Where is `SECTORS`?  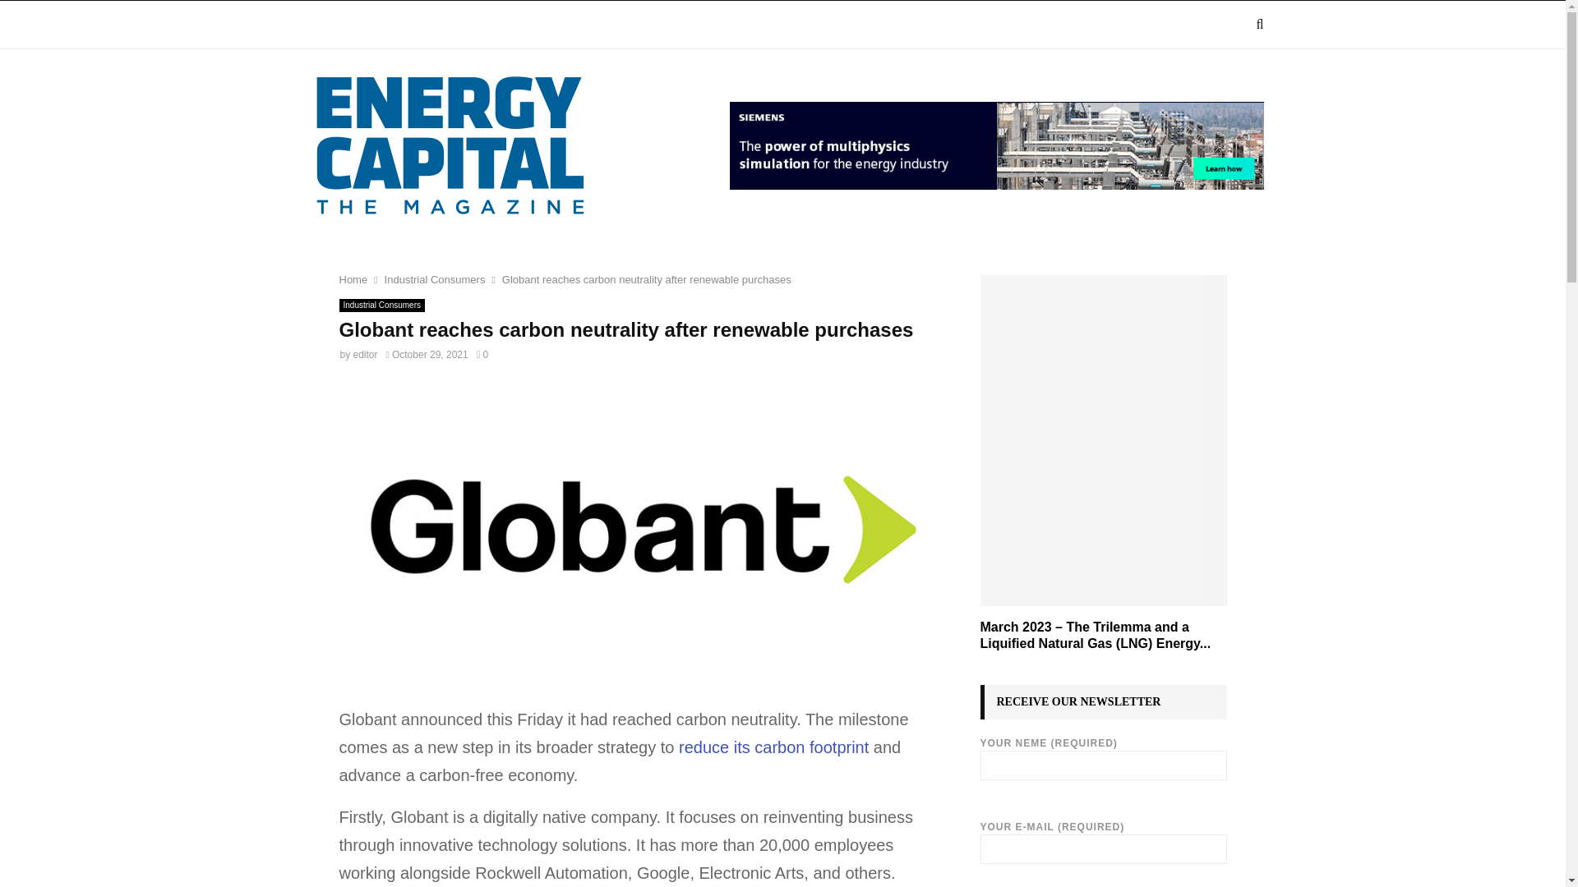 SECTORS is located at coordinates (514, 25).